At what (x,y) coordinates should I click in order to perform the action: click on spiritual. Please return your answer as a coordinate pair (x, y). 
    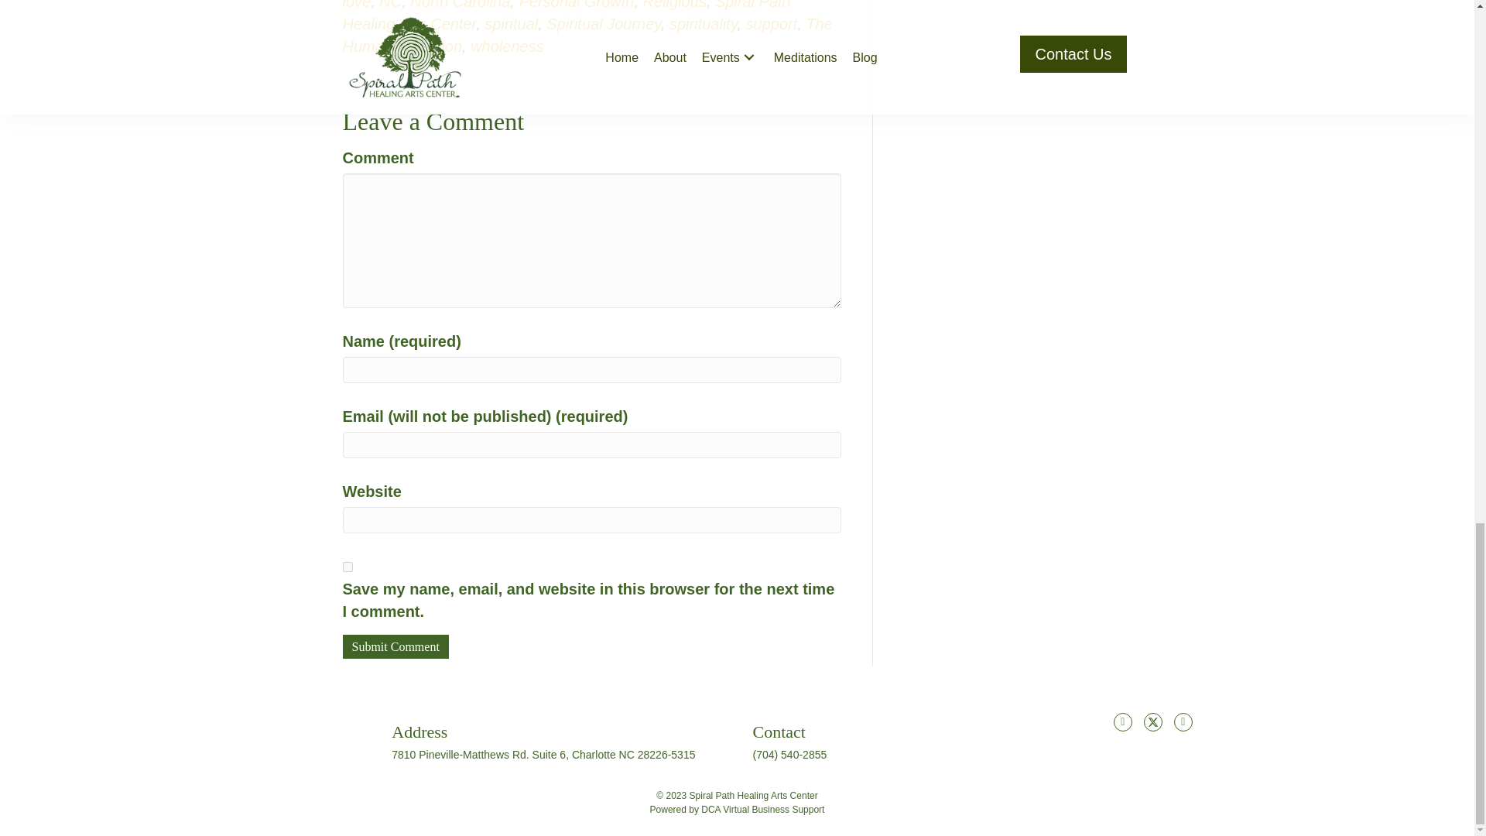
    Looking at the image, I should click on (511, 24).